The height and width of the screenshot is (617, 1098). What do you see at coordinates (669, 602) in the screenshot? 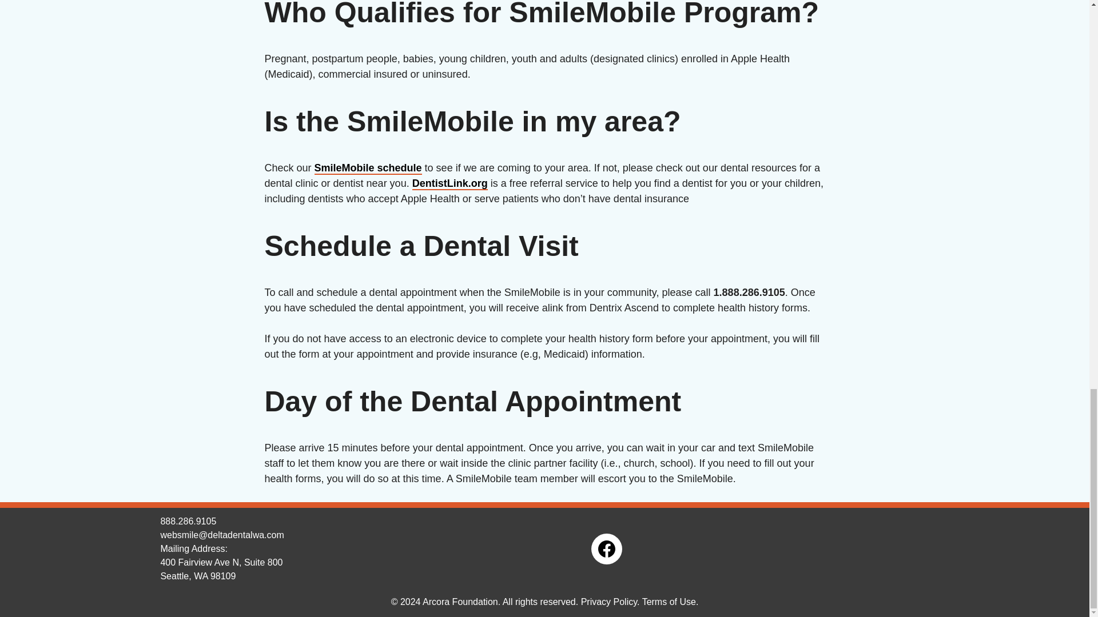
I see `Terms of Use` at bounding box center [669, 602].